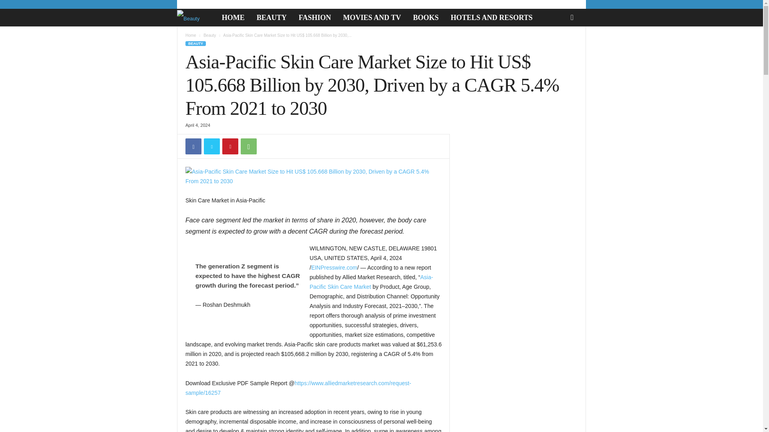 The height and width of the screenshot is (432, 769). I want to click on FASHION, so click(315, 17).